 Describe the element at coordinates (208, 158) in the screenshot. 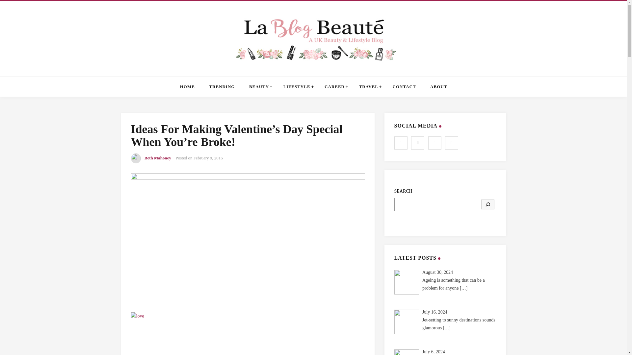

I see `February 9, 2016` at that location.